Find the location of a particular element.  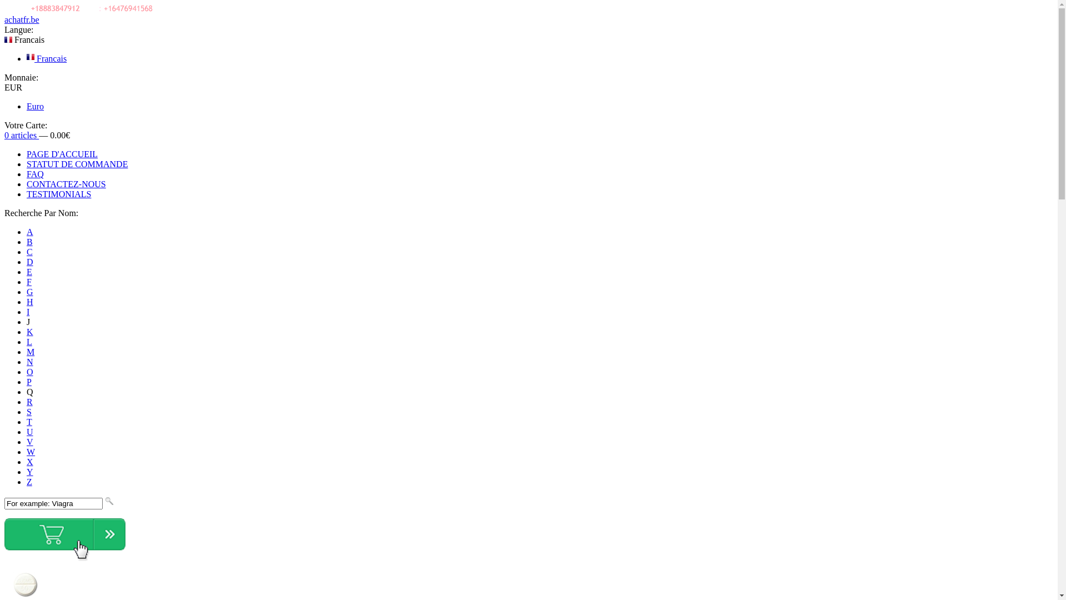

V is located at coordinates (30, 442).